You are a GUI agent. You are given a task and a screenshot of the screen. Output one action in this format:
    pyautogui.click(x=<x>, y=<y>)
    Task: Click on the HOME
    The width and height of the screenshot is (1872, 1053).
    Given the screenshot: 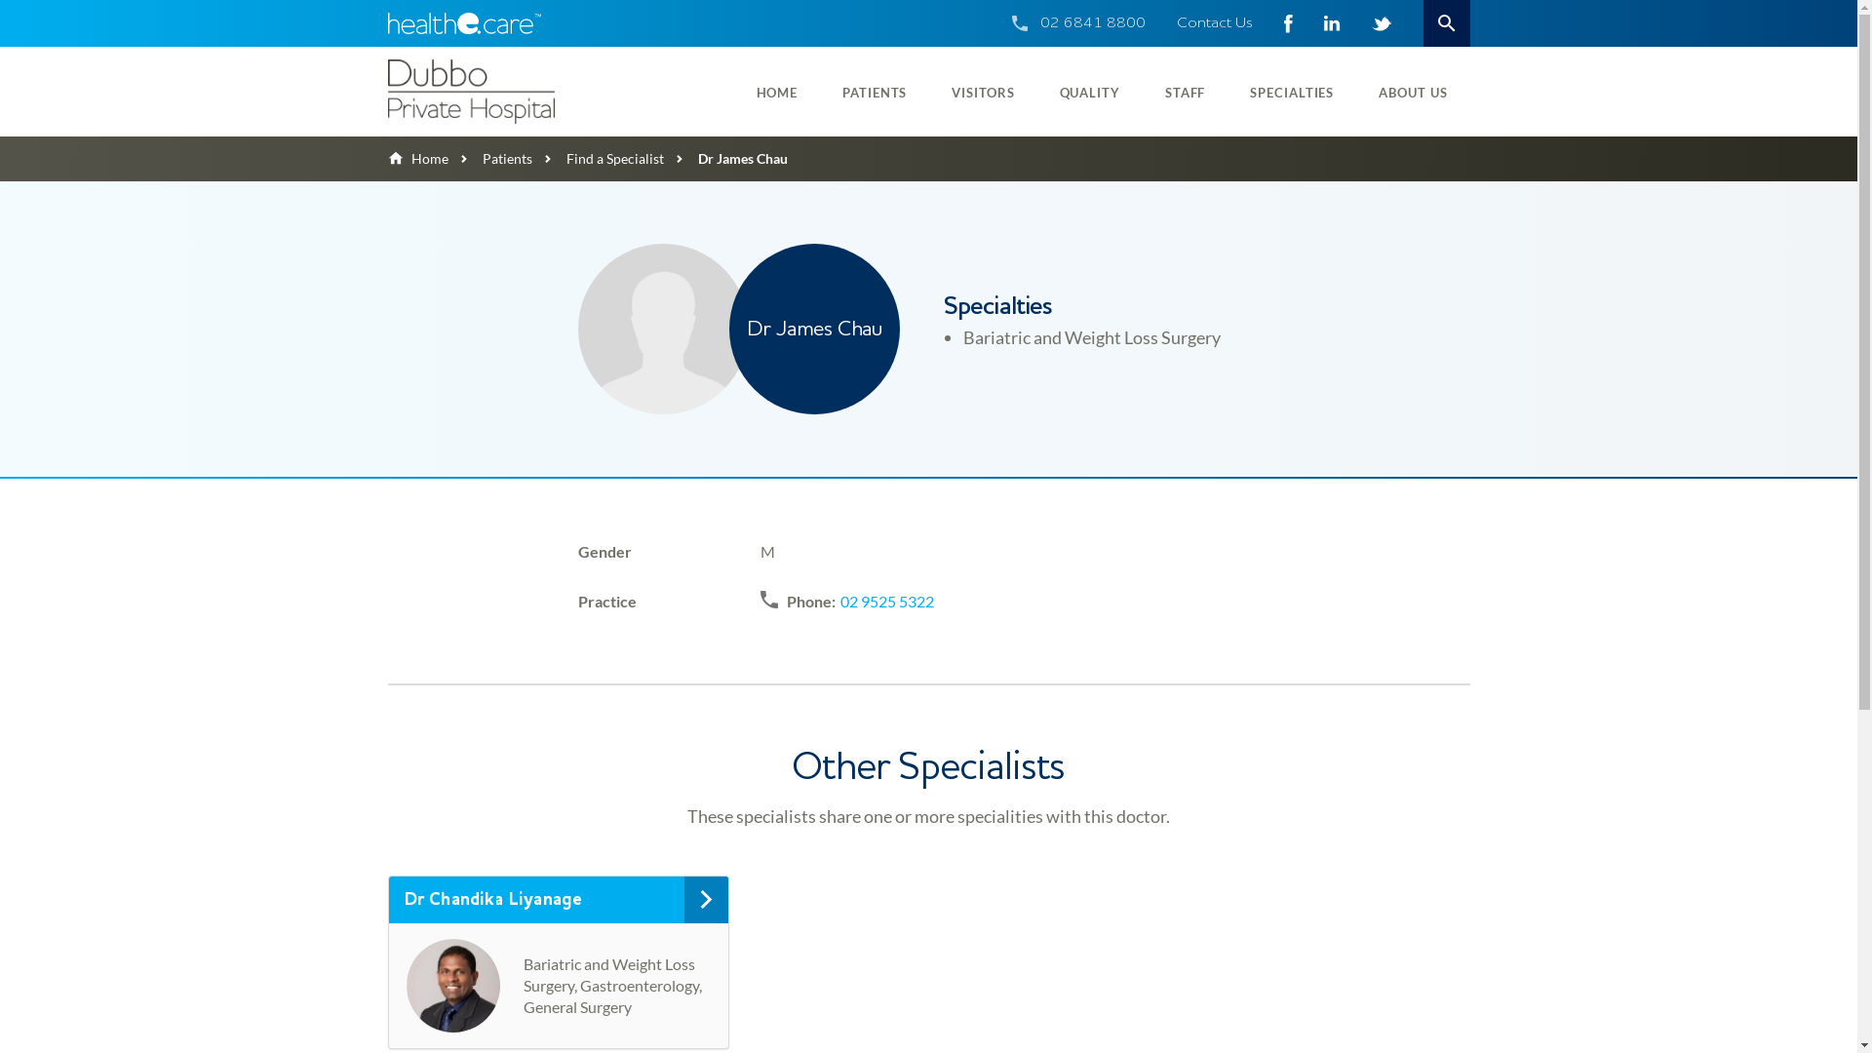 What is the action you would take?
    pyautogui.click(x=778, y=92)
    